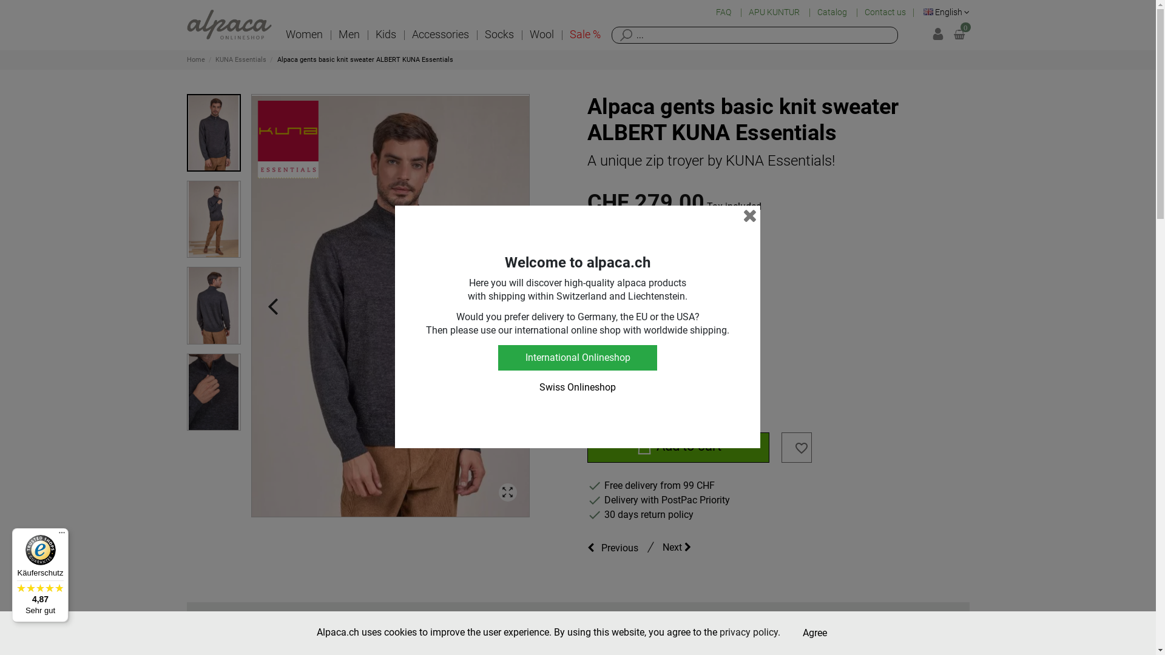 Image resolution: width=1165 pixels, height=655 pixels. What do you see at coordinates (390, 306) in the screenshot?
I see `Alpaka Herren Strick Pullover ALBERT KUNA Essentials` at bounding box center [390, 306].